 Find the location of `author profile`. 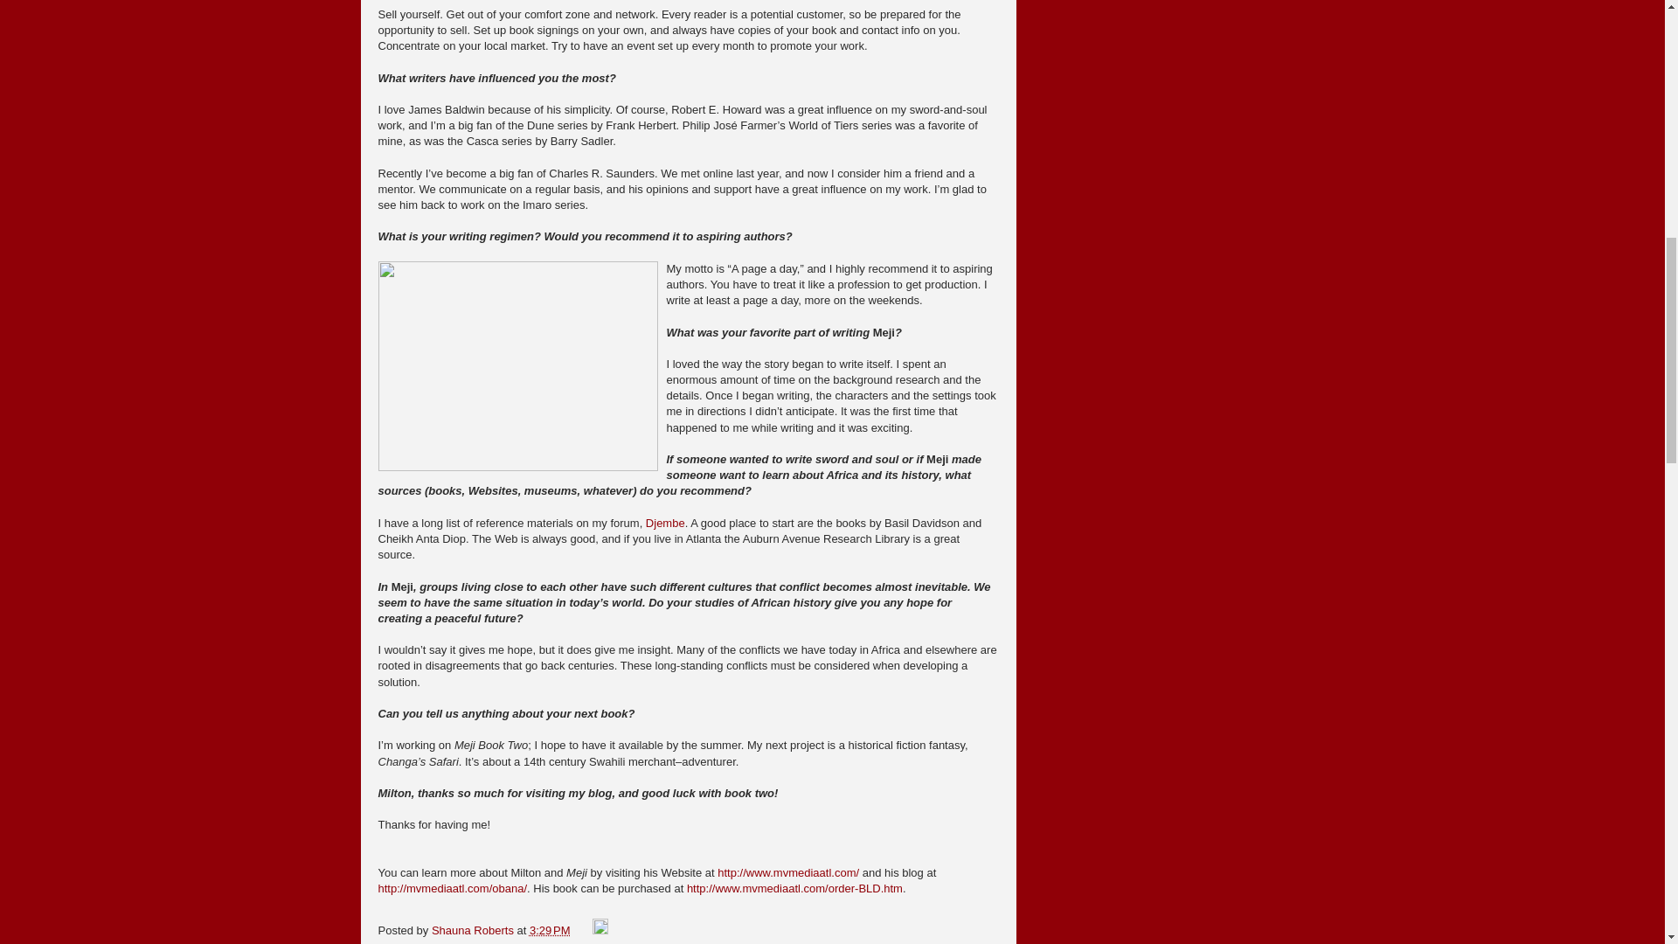

author profile is located at coordinates (474, 930).